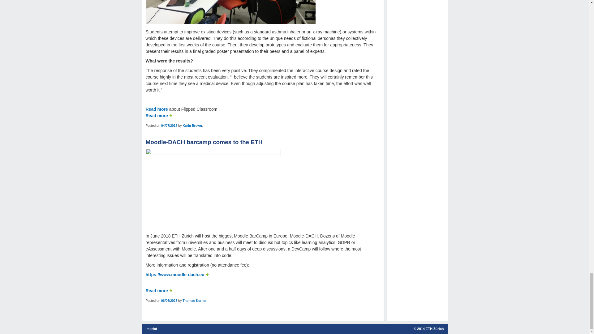 Image resolution: width=594 pixels, height=334 pixels. What do you see at coordinates (192, 125) in the screenshot?
I see `Karin Brown` at bounding box center [192, 125].